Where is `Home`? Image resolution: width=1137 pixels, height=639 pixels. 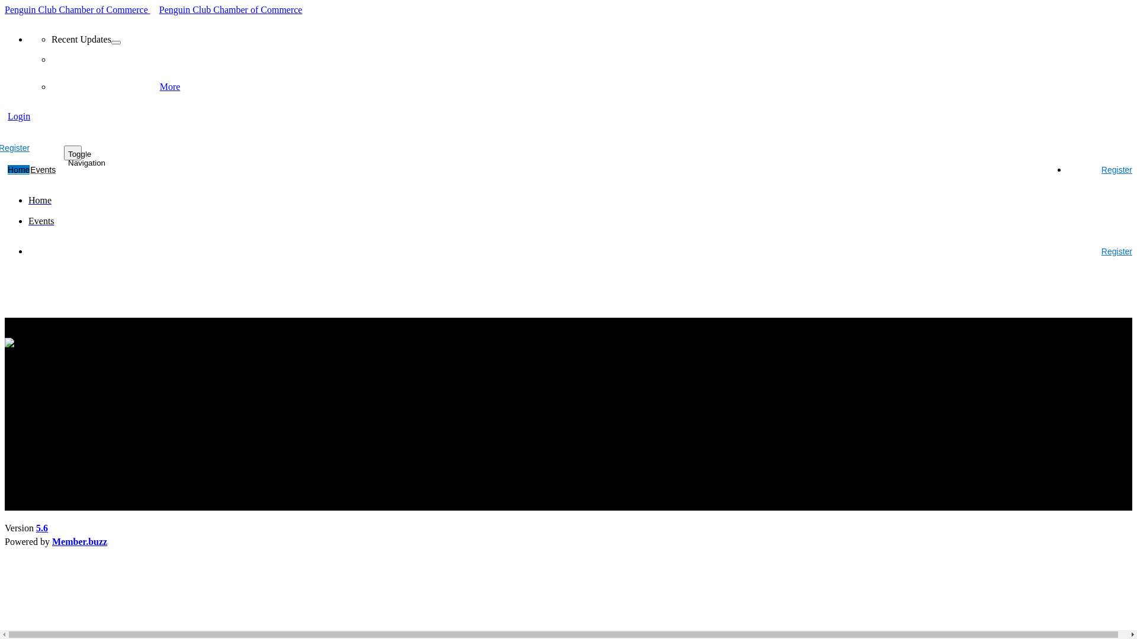 Home is located at coordinates (40, 200).